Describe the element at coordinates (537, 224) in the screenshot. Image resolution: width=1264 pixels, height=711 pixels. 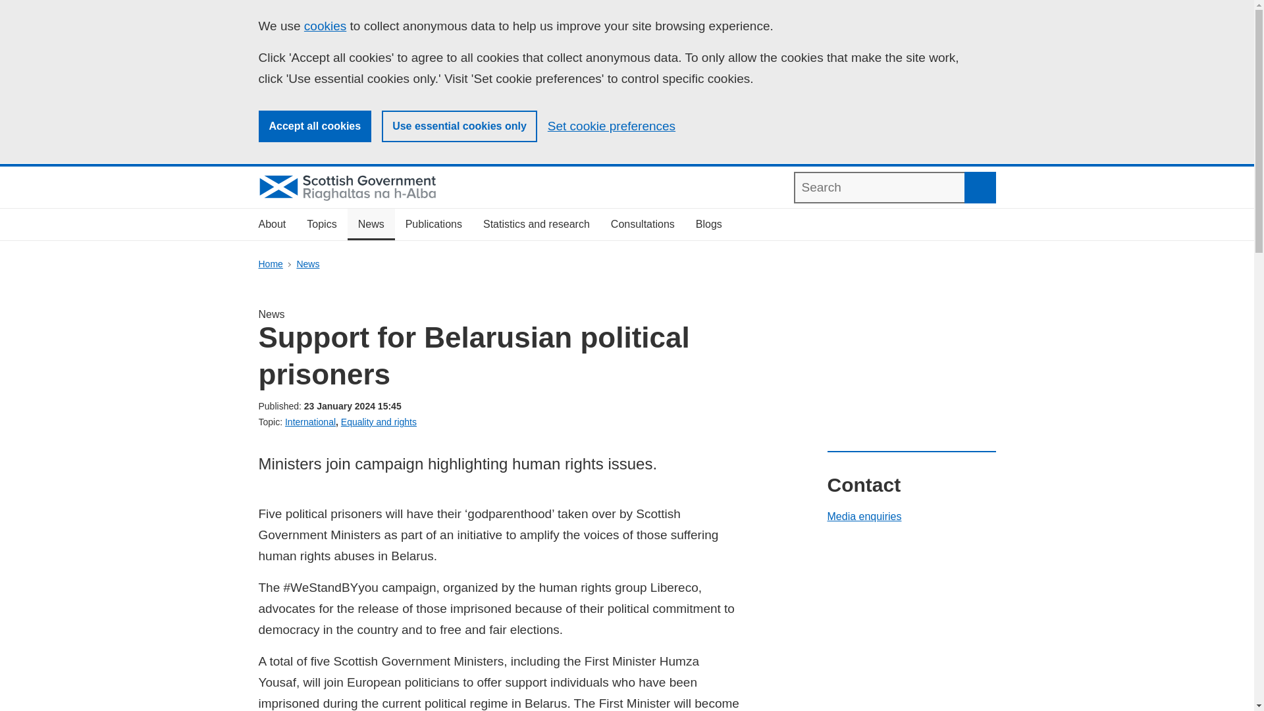
I see `Statistics and research` at that location.